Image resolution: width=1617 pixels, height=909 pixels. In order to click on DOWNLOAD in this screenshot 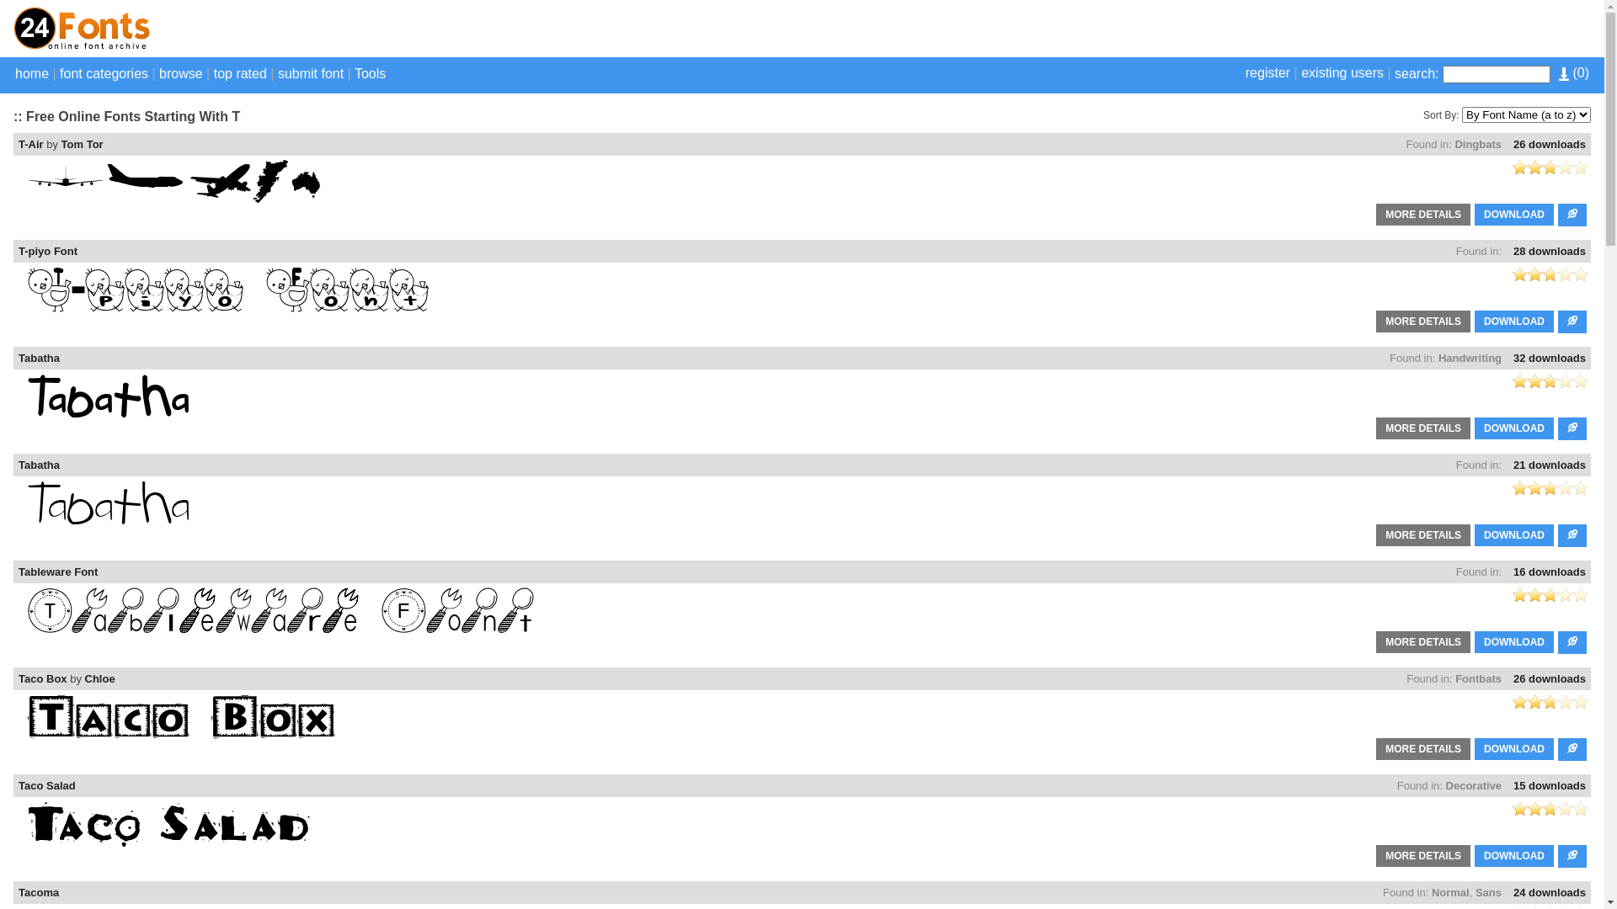, I will do `click(1514, 642)`.